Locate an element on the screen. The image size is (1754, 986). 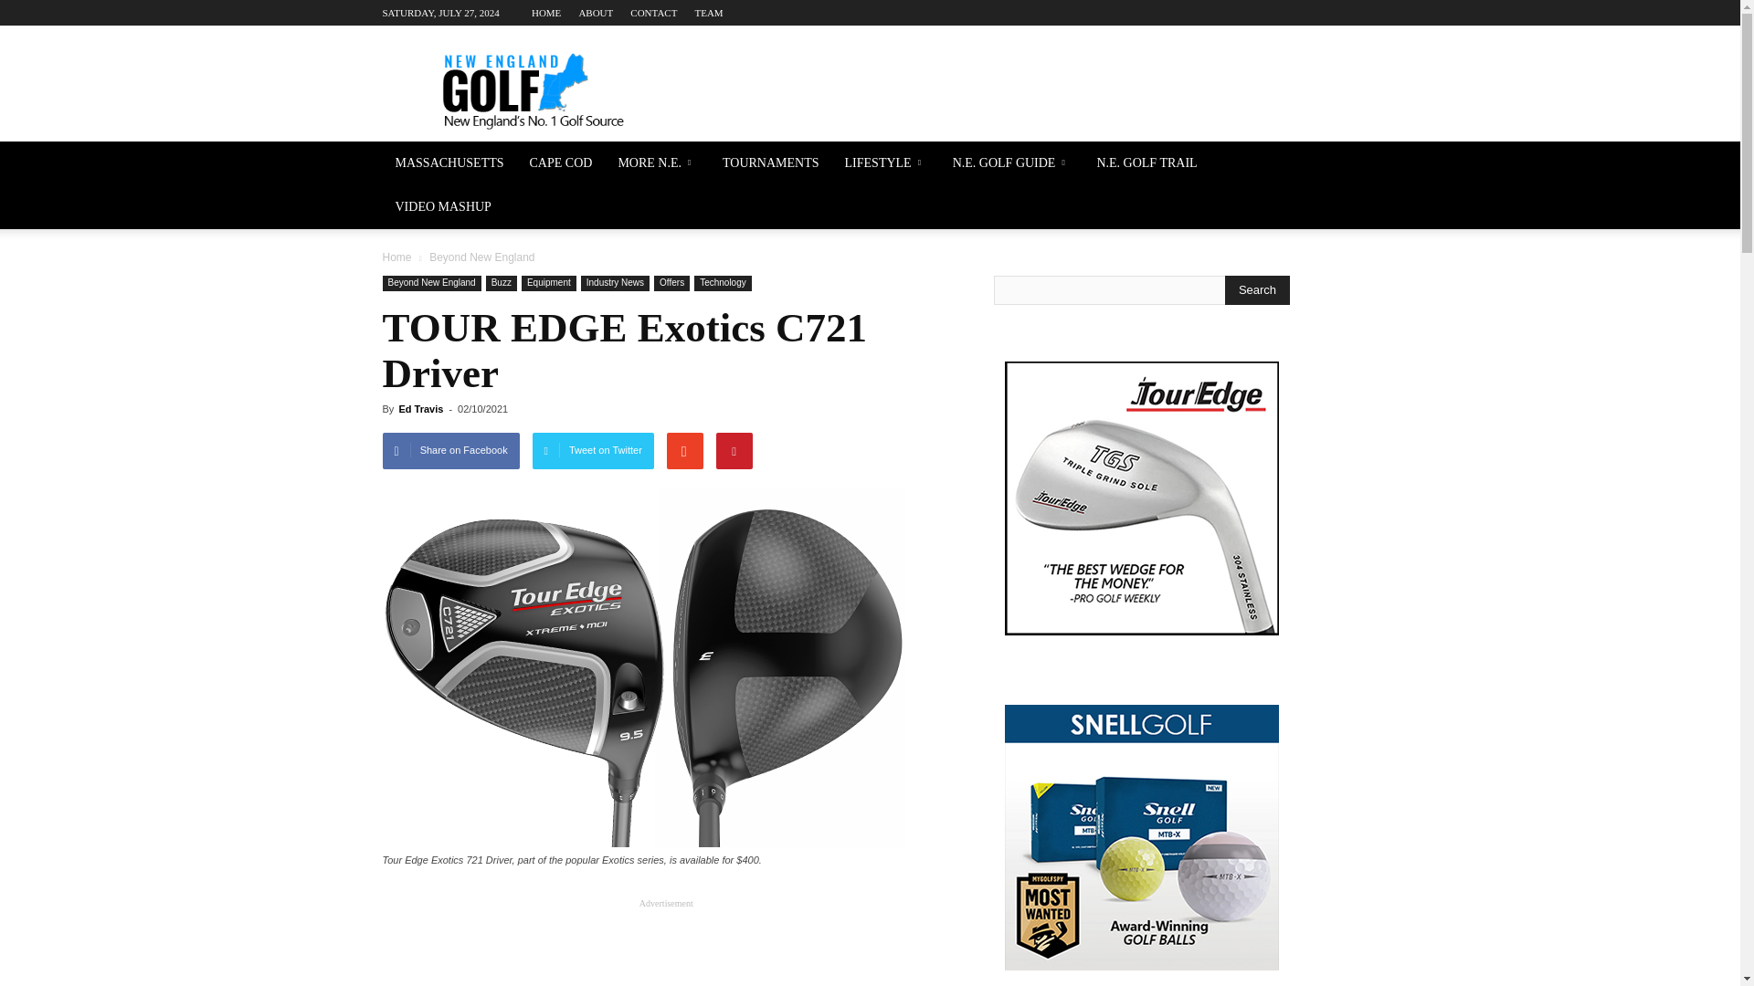
CONTACT is located at coordinates (653, 13).